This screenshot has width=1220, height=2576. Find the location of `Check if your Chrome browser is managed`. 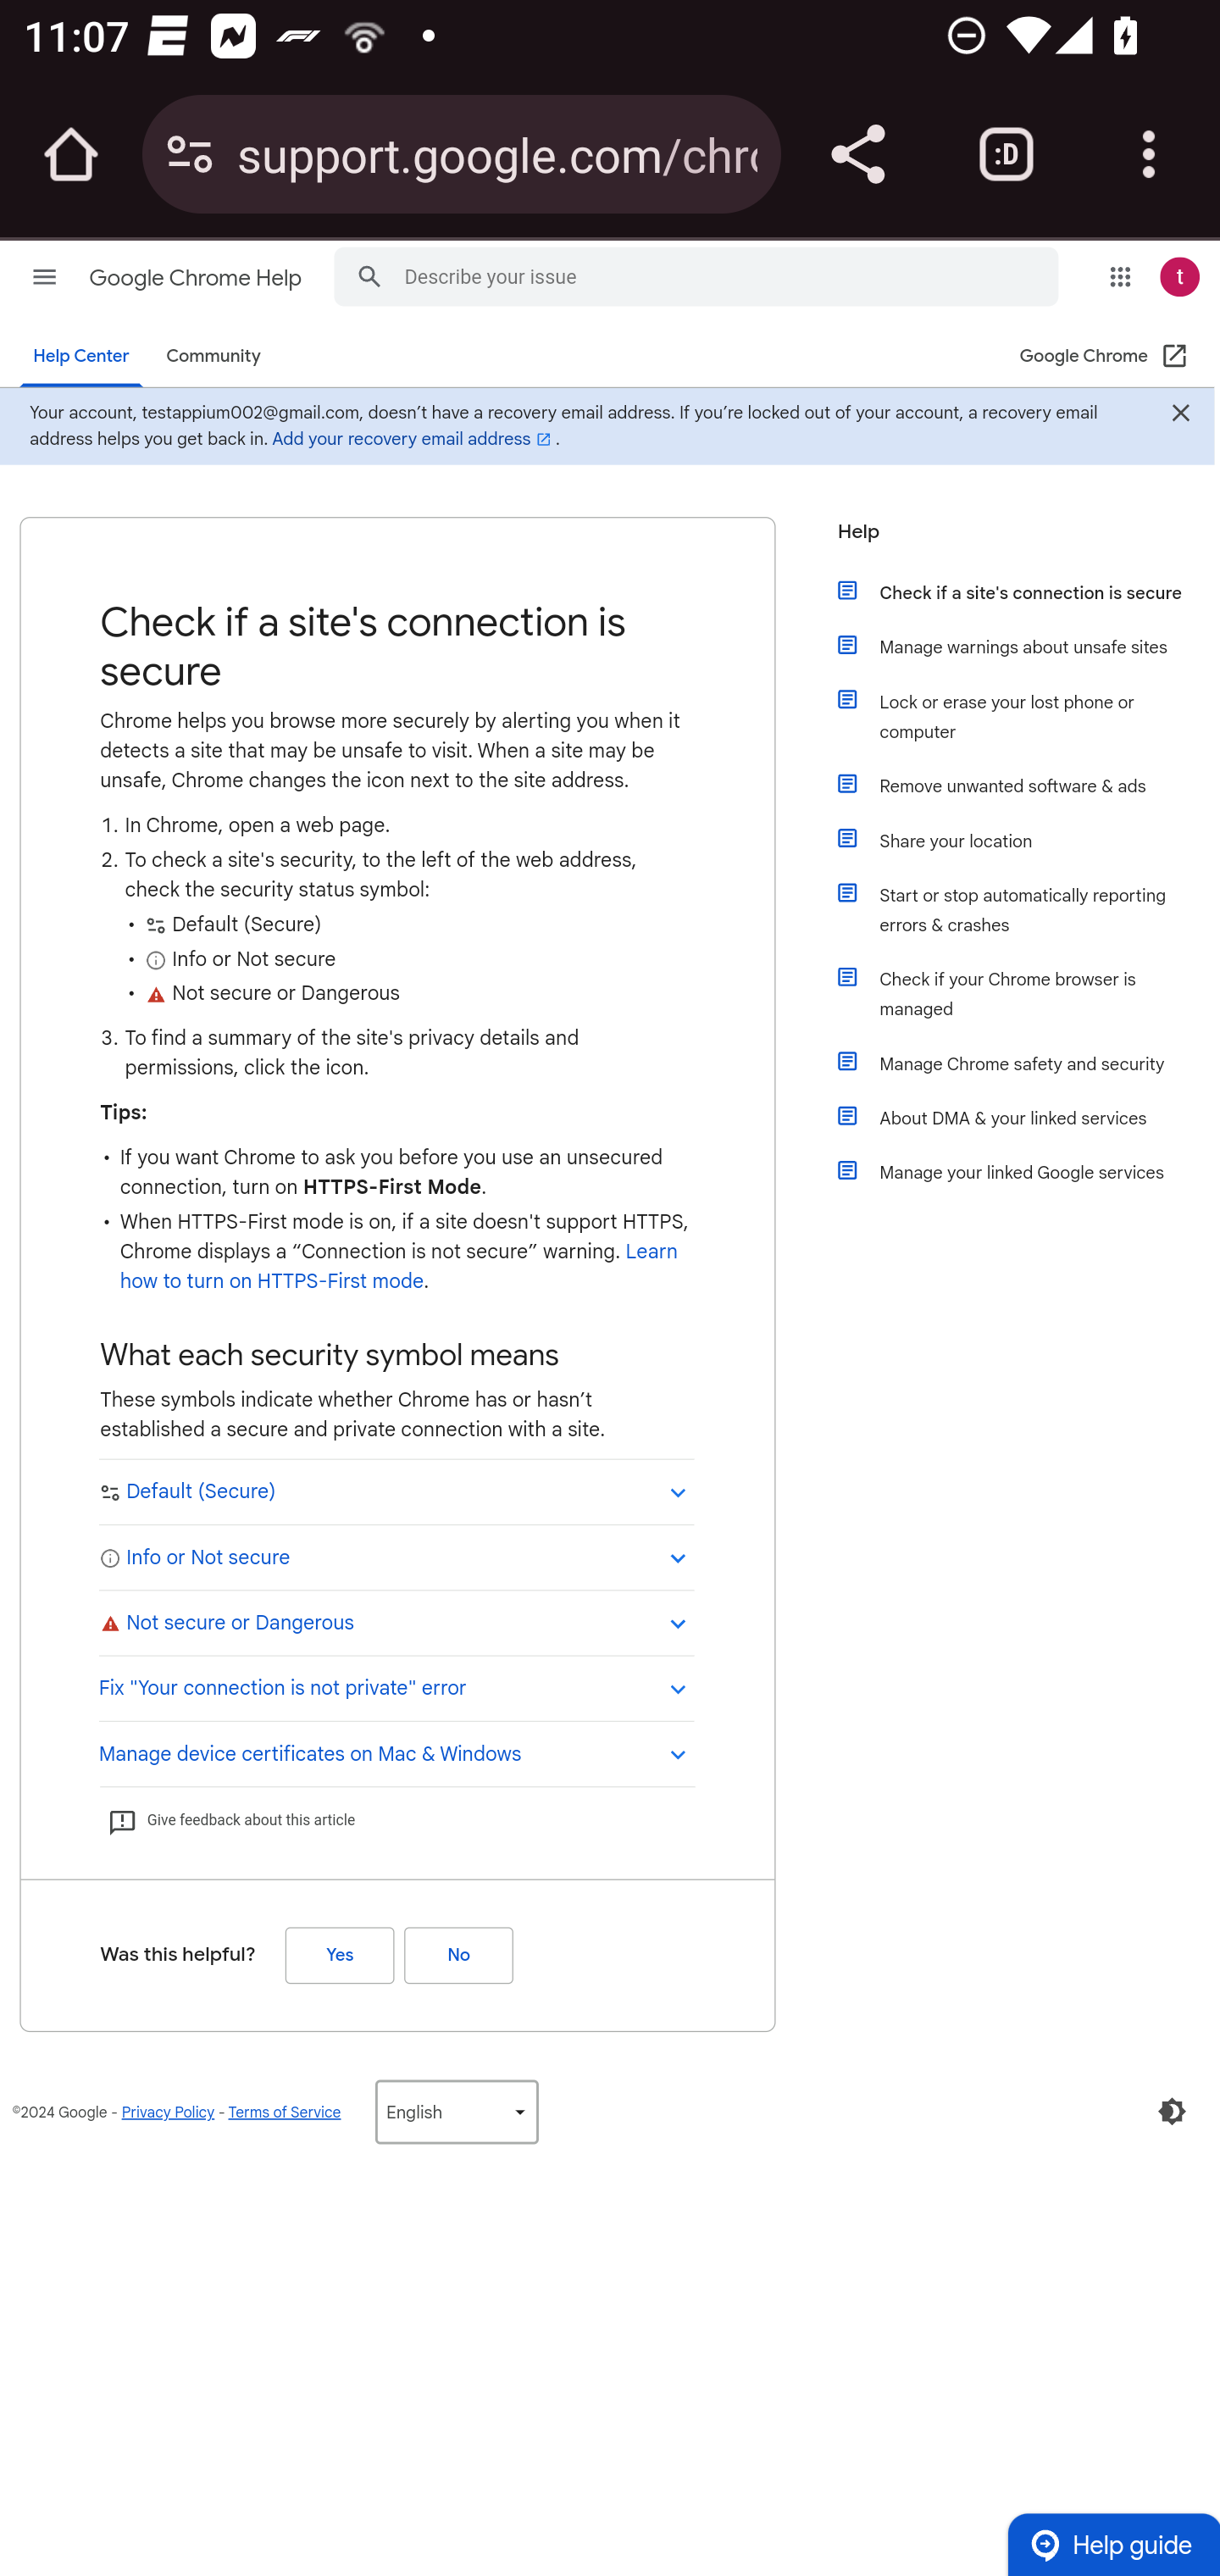

Check if your Chrome browser is managed is located at coordinates (1029, 994).